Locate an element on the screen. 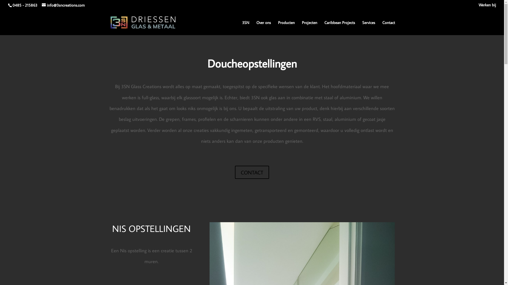 Image resolution: width=508 pixels, height=285 pixels. Over ons is located at coordinates (264, 27).